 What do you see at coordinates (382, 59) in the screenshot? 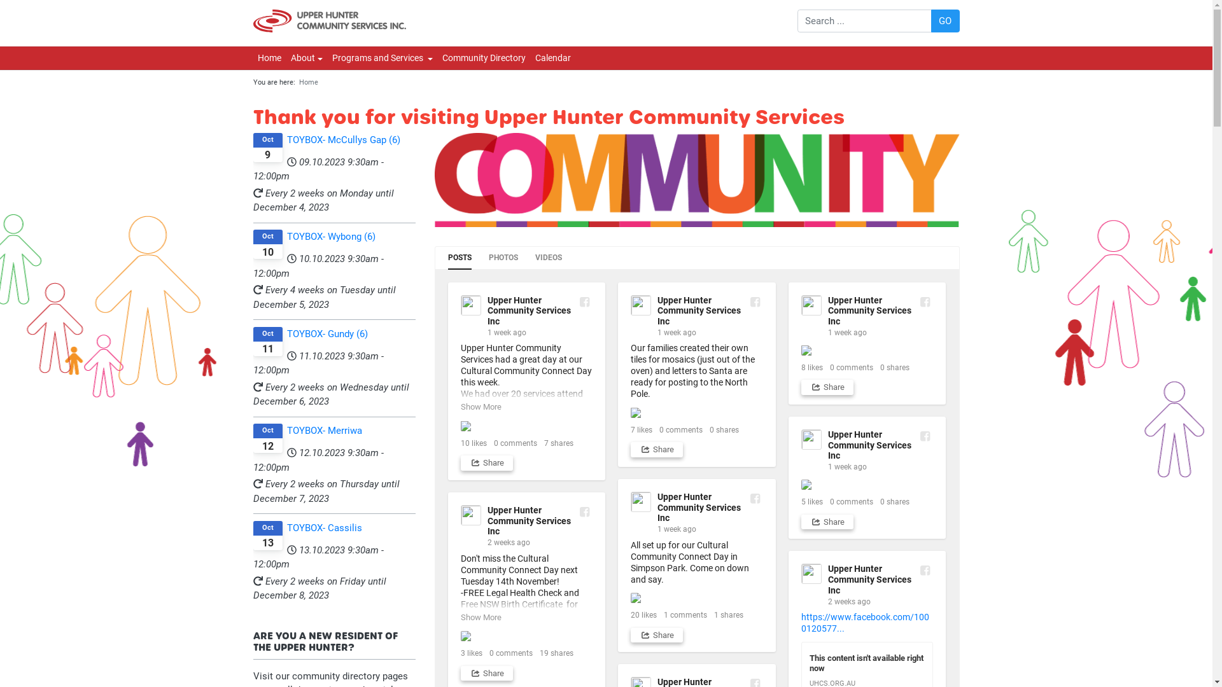
I see `Programs and Services` at bounding box center [382, 59].